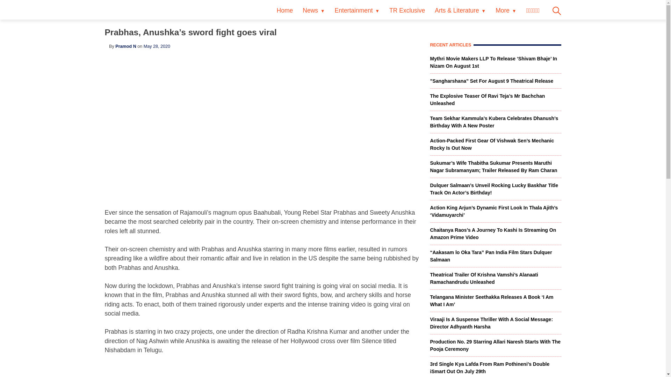 Image resolution: width=671 pixels, height=377 pixels. I want to click on More, so click(506, 10).